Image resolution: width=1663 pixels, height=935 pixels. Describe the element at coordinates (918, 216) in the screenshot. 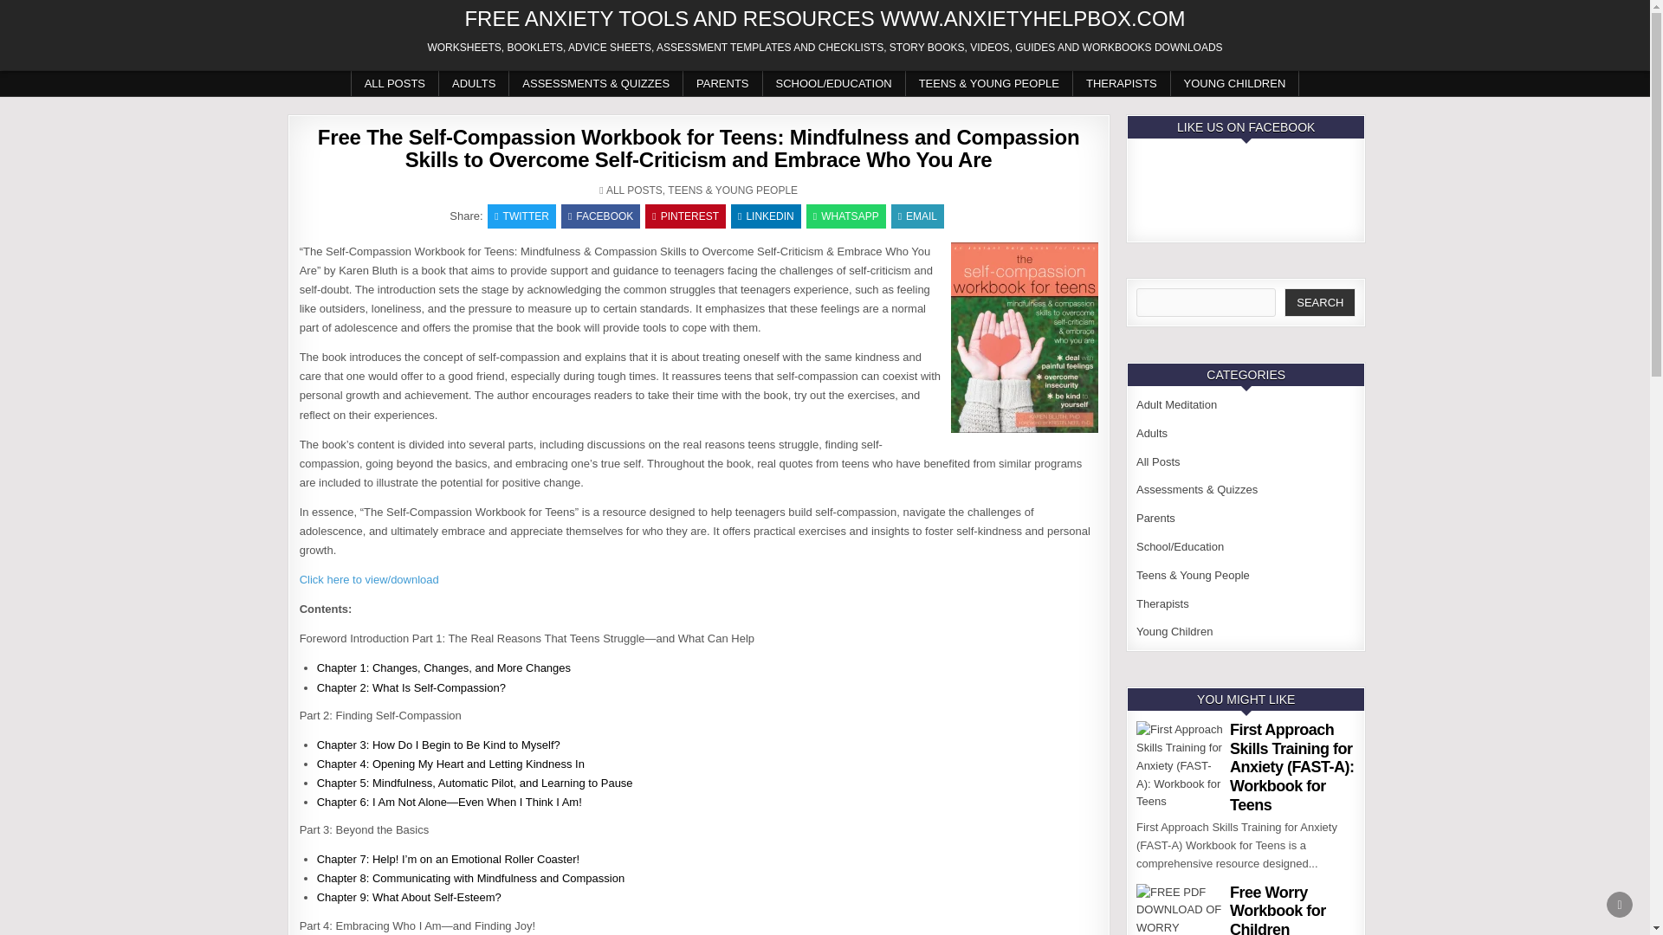

I see `EMAIL` at that location.